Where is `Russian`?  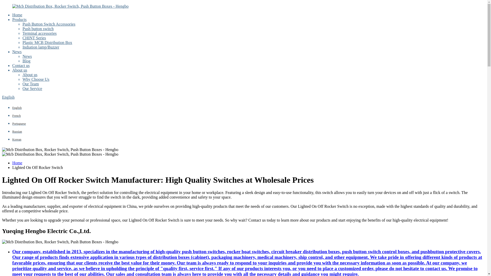 Russian is located at coordinates (17, 131).